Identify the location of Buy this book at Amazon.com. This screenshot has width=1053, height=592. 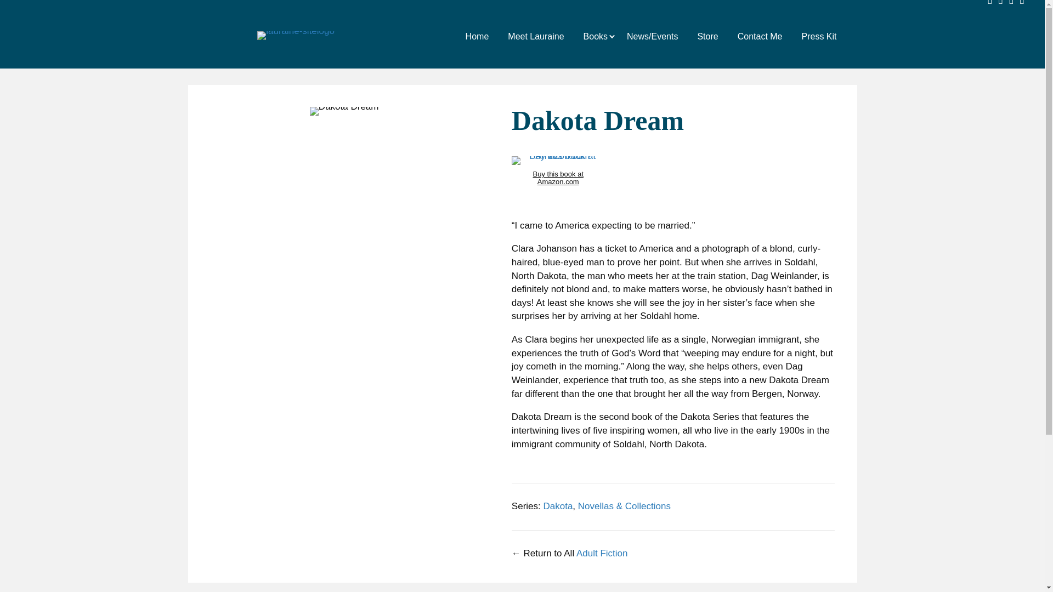
(558, 161).